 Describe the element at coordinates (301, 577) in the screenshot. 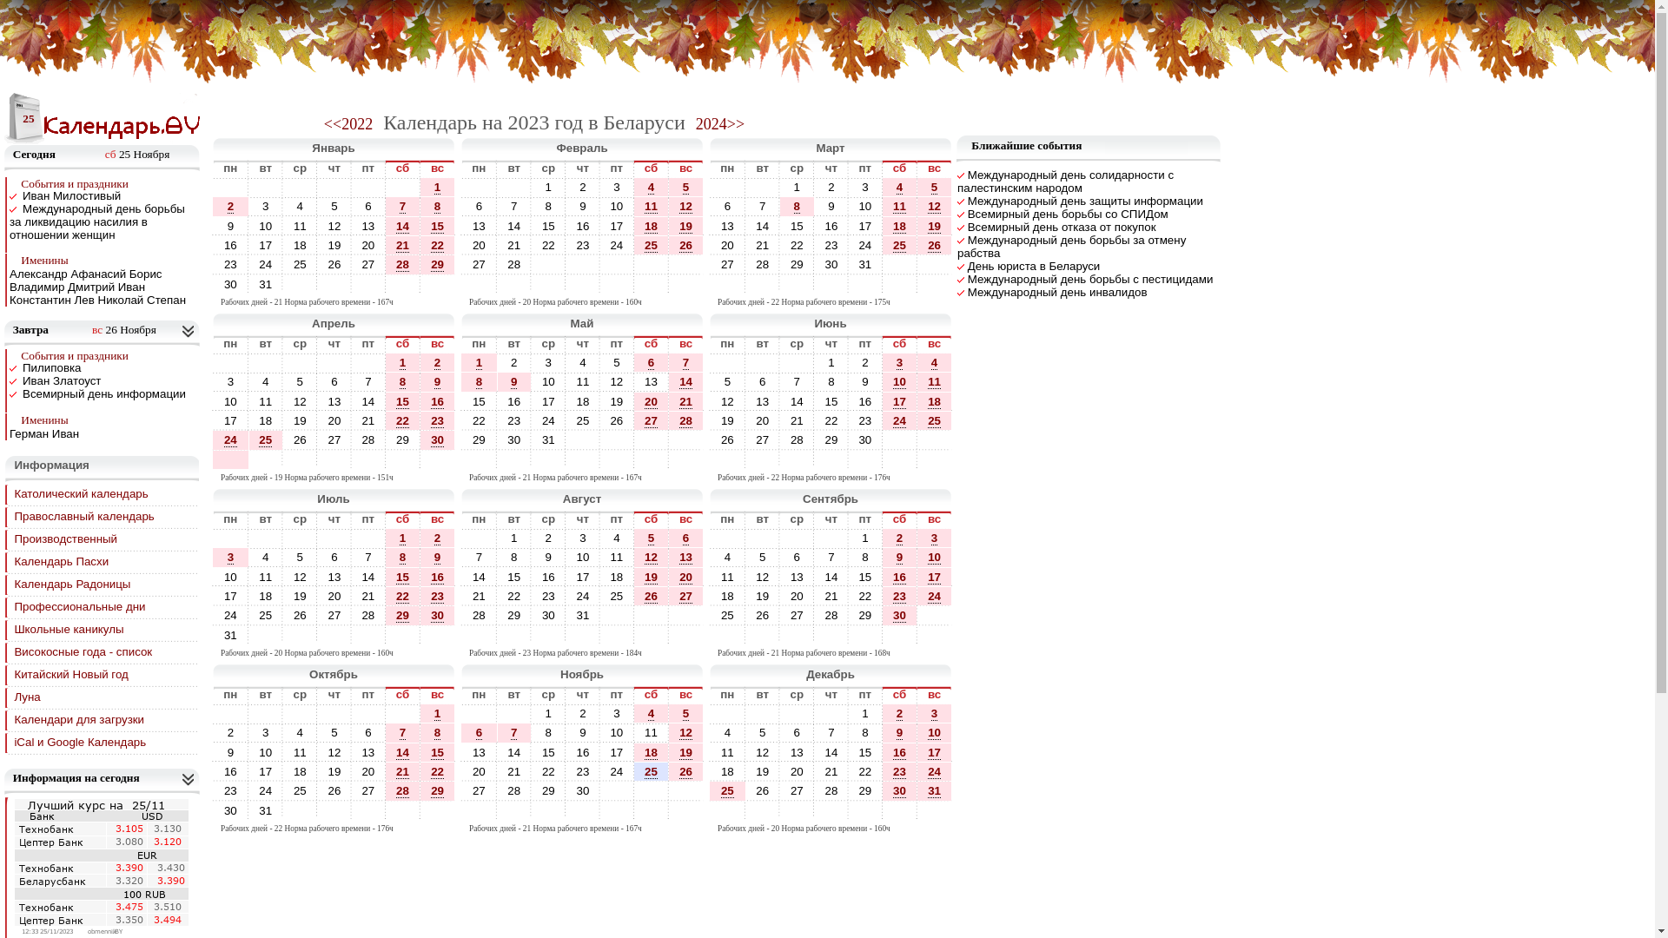

I see `12` at that location.